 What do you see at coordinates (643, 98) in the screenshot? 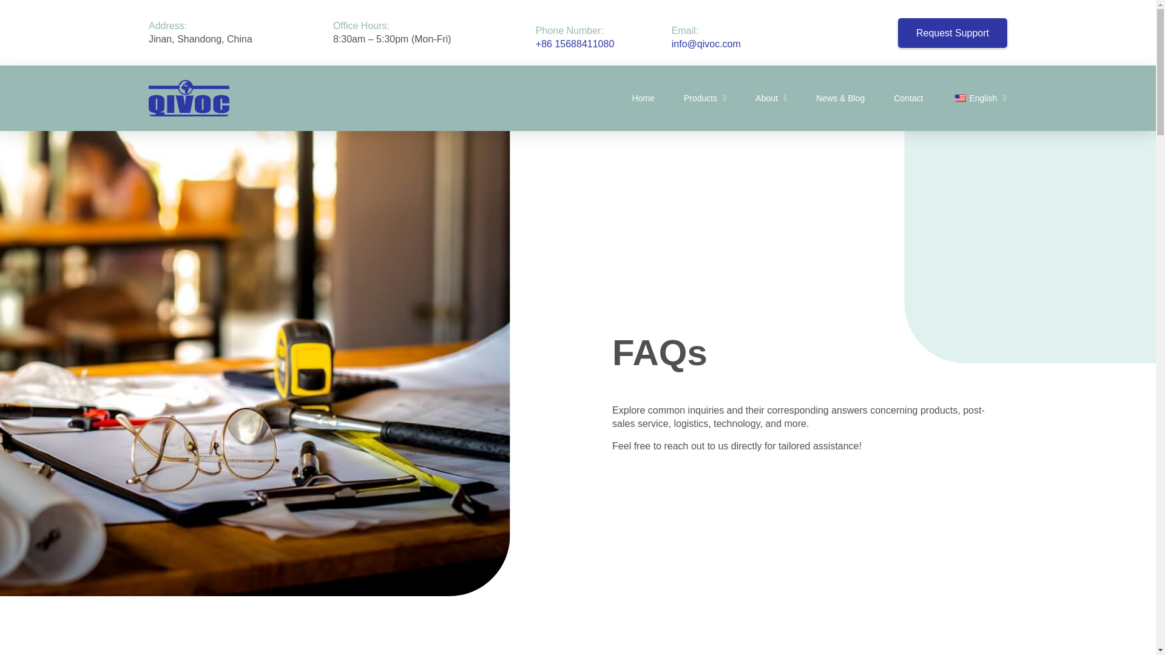
I see `Home` at bounding box center [643, 98].